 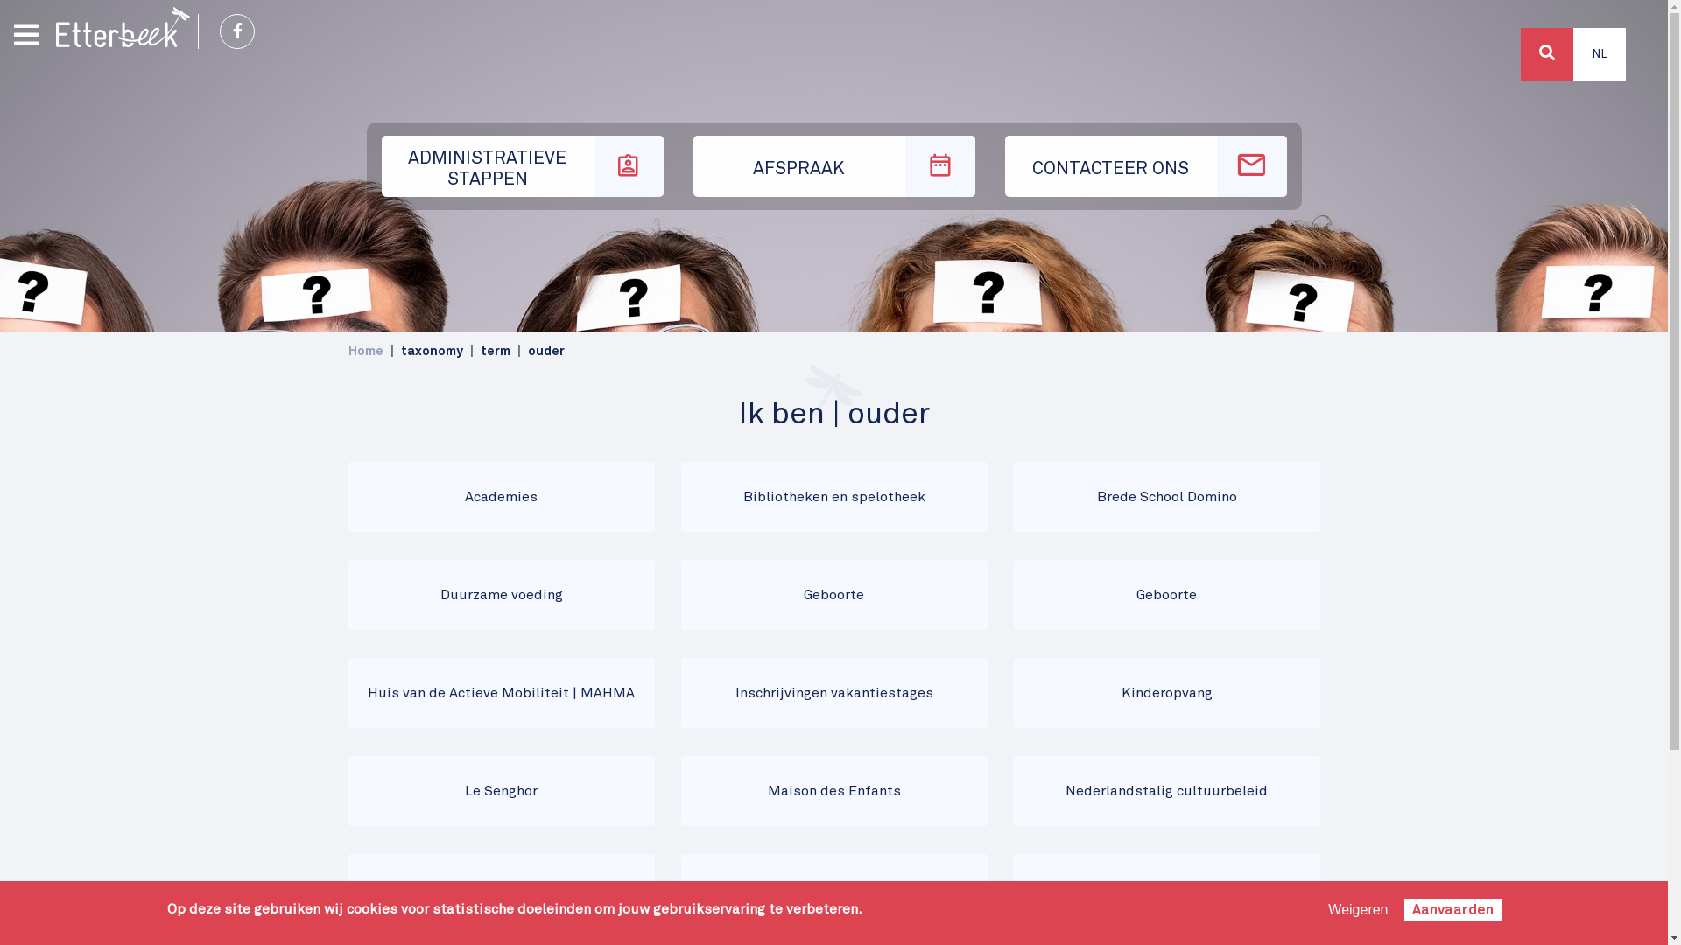 What do you see at coordinates (502, 791) in the screenshot?
I see `Le Senghor` at bounding box center [502, 791].